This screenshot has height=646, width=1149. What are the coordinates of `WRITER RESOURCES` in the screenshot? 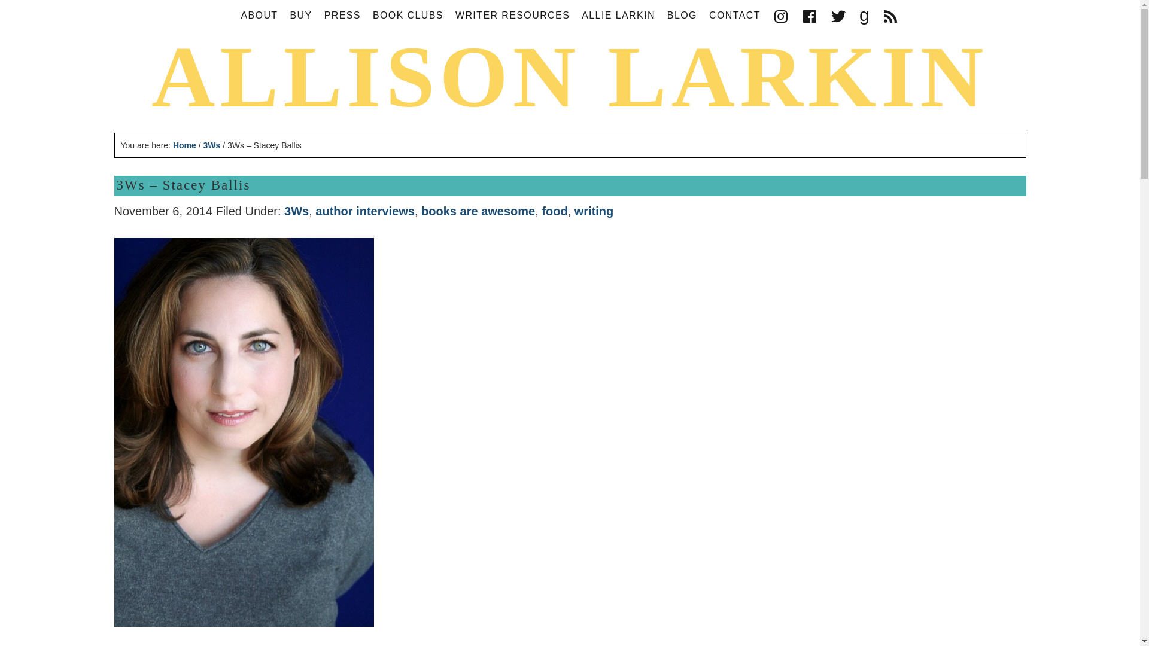 It's located at (512, 17).